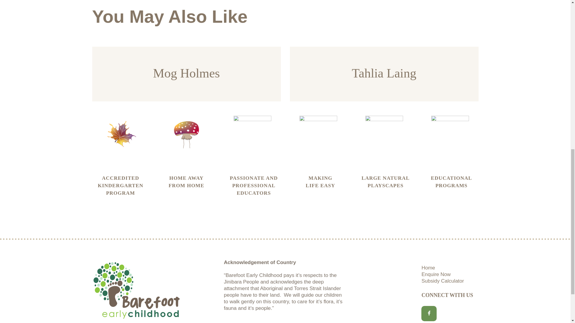 Image resolution: width=575 pixels, height=323 pixels. What do you see at coordinates (120, 185) in the screenshot?
I see `ACCREDITED KINDERGARTEN PROGRAM` at bounding box center [120, 185].